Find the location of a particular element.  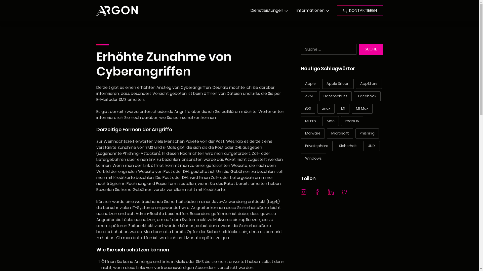

Phishing is located at coordinates (367, 133).